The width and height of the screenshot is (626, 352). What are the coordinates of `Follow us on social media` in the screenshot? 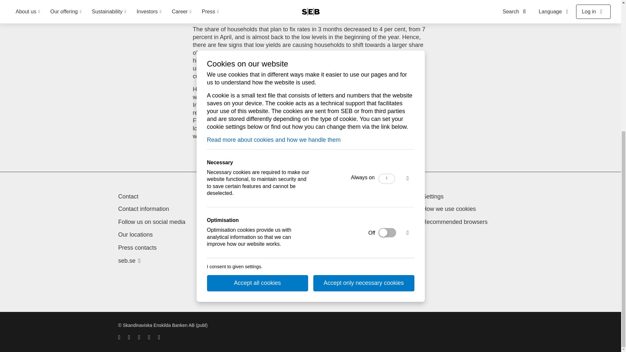 It's located at (152, 222).